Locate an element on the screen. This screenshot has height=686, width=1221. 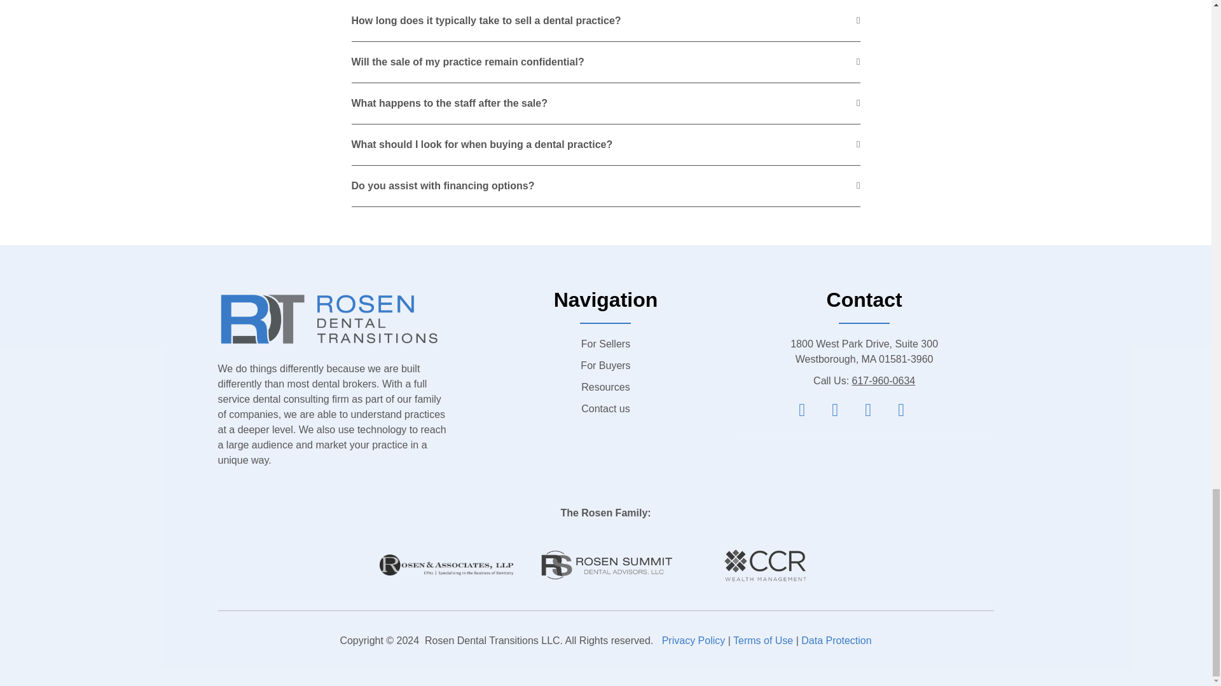
Privacy Policy is located at coordinates (693, 640).